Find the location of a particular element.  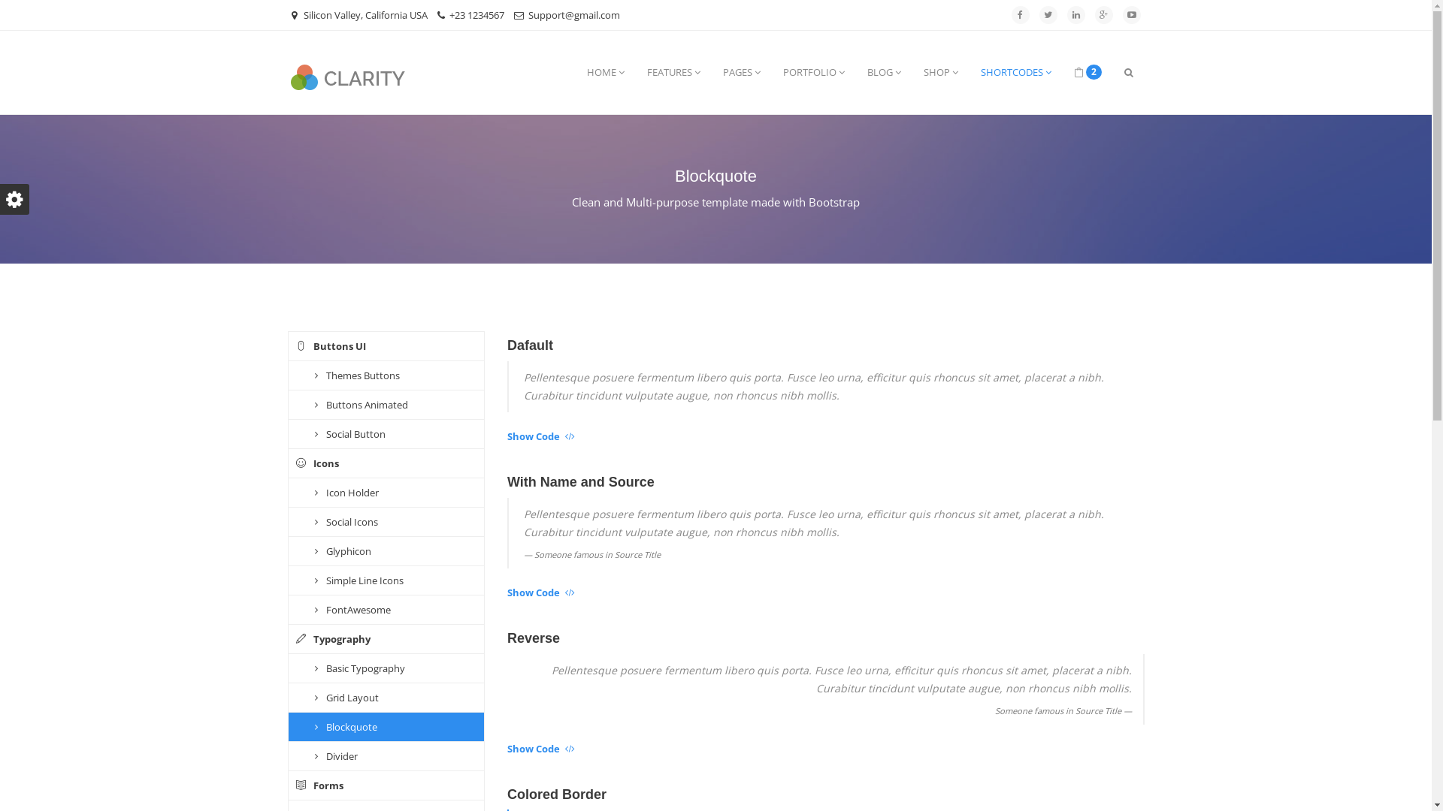

Typography is located at coordinates (386, 640).